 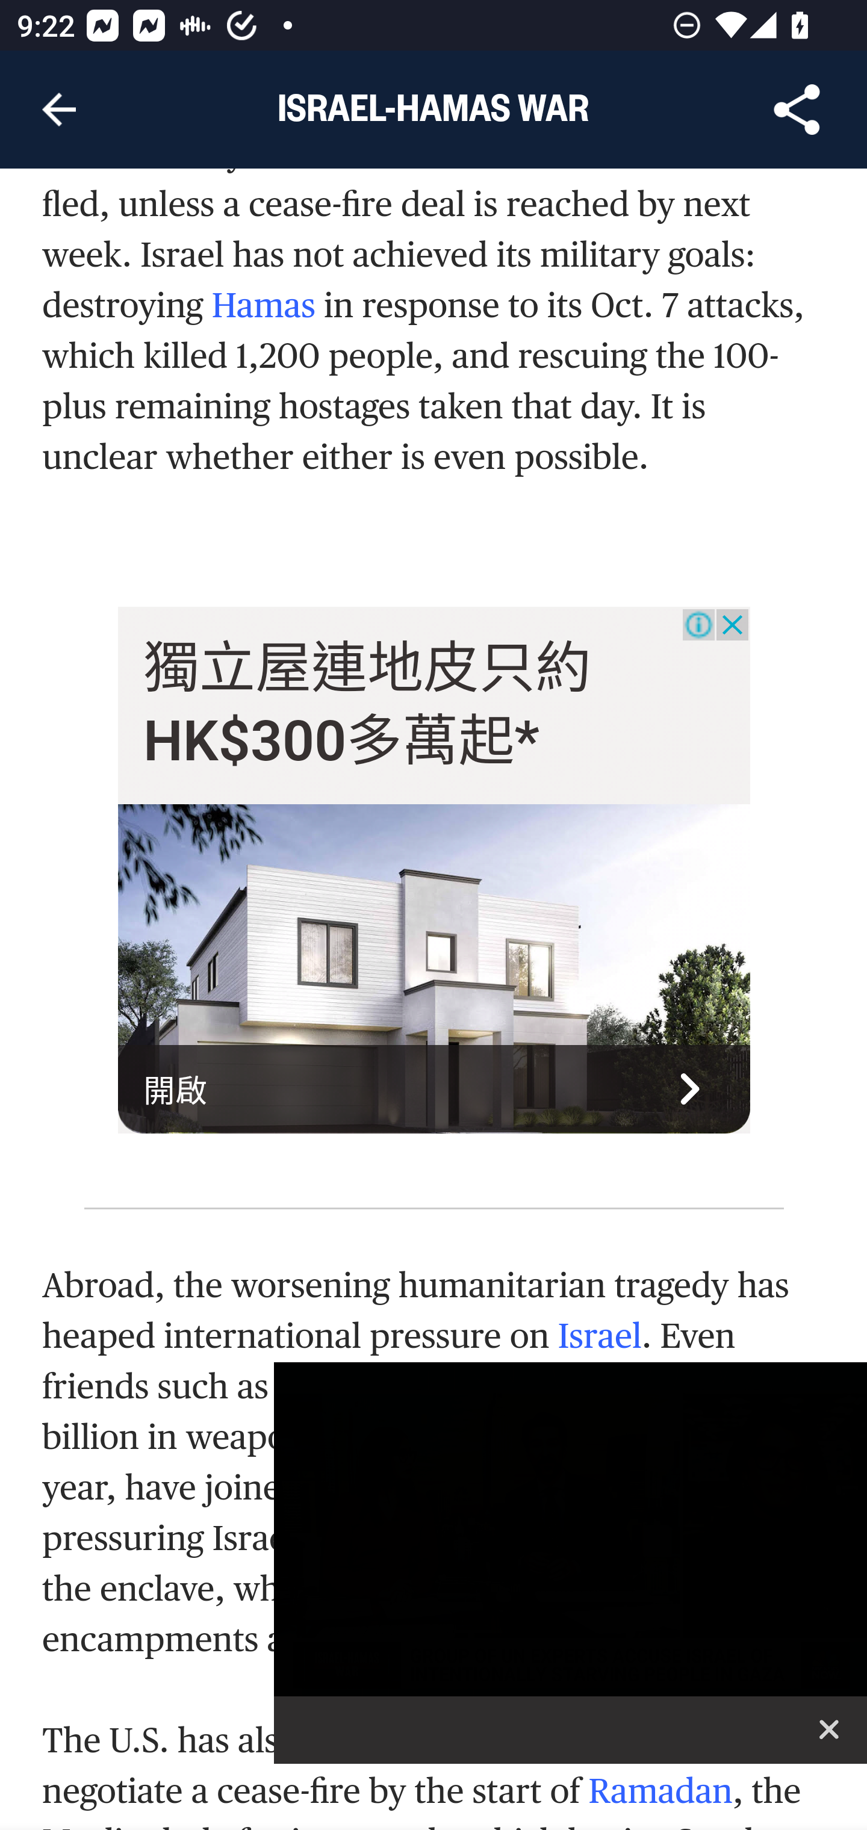 I want to click on 獨立屋連地皮只約 HK$300多萬起* 獨立屋連地皮只約 HK$300多萬起*, so click(x=367, y=706).